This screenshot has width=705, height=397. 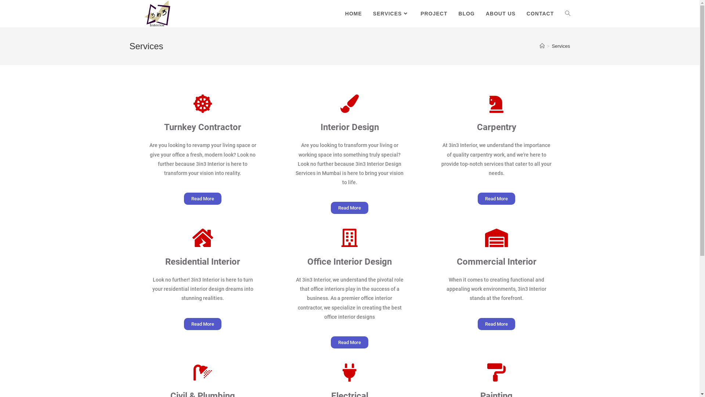 What do you see at coordinates (496, 198) in the screenshot?
I see `Read More` at bounding box center [496, 198].